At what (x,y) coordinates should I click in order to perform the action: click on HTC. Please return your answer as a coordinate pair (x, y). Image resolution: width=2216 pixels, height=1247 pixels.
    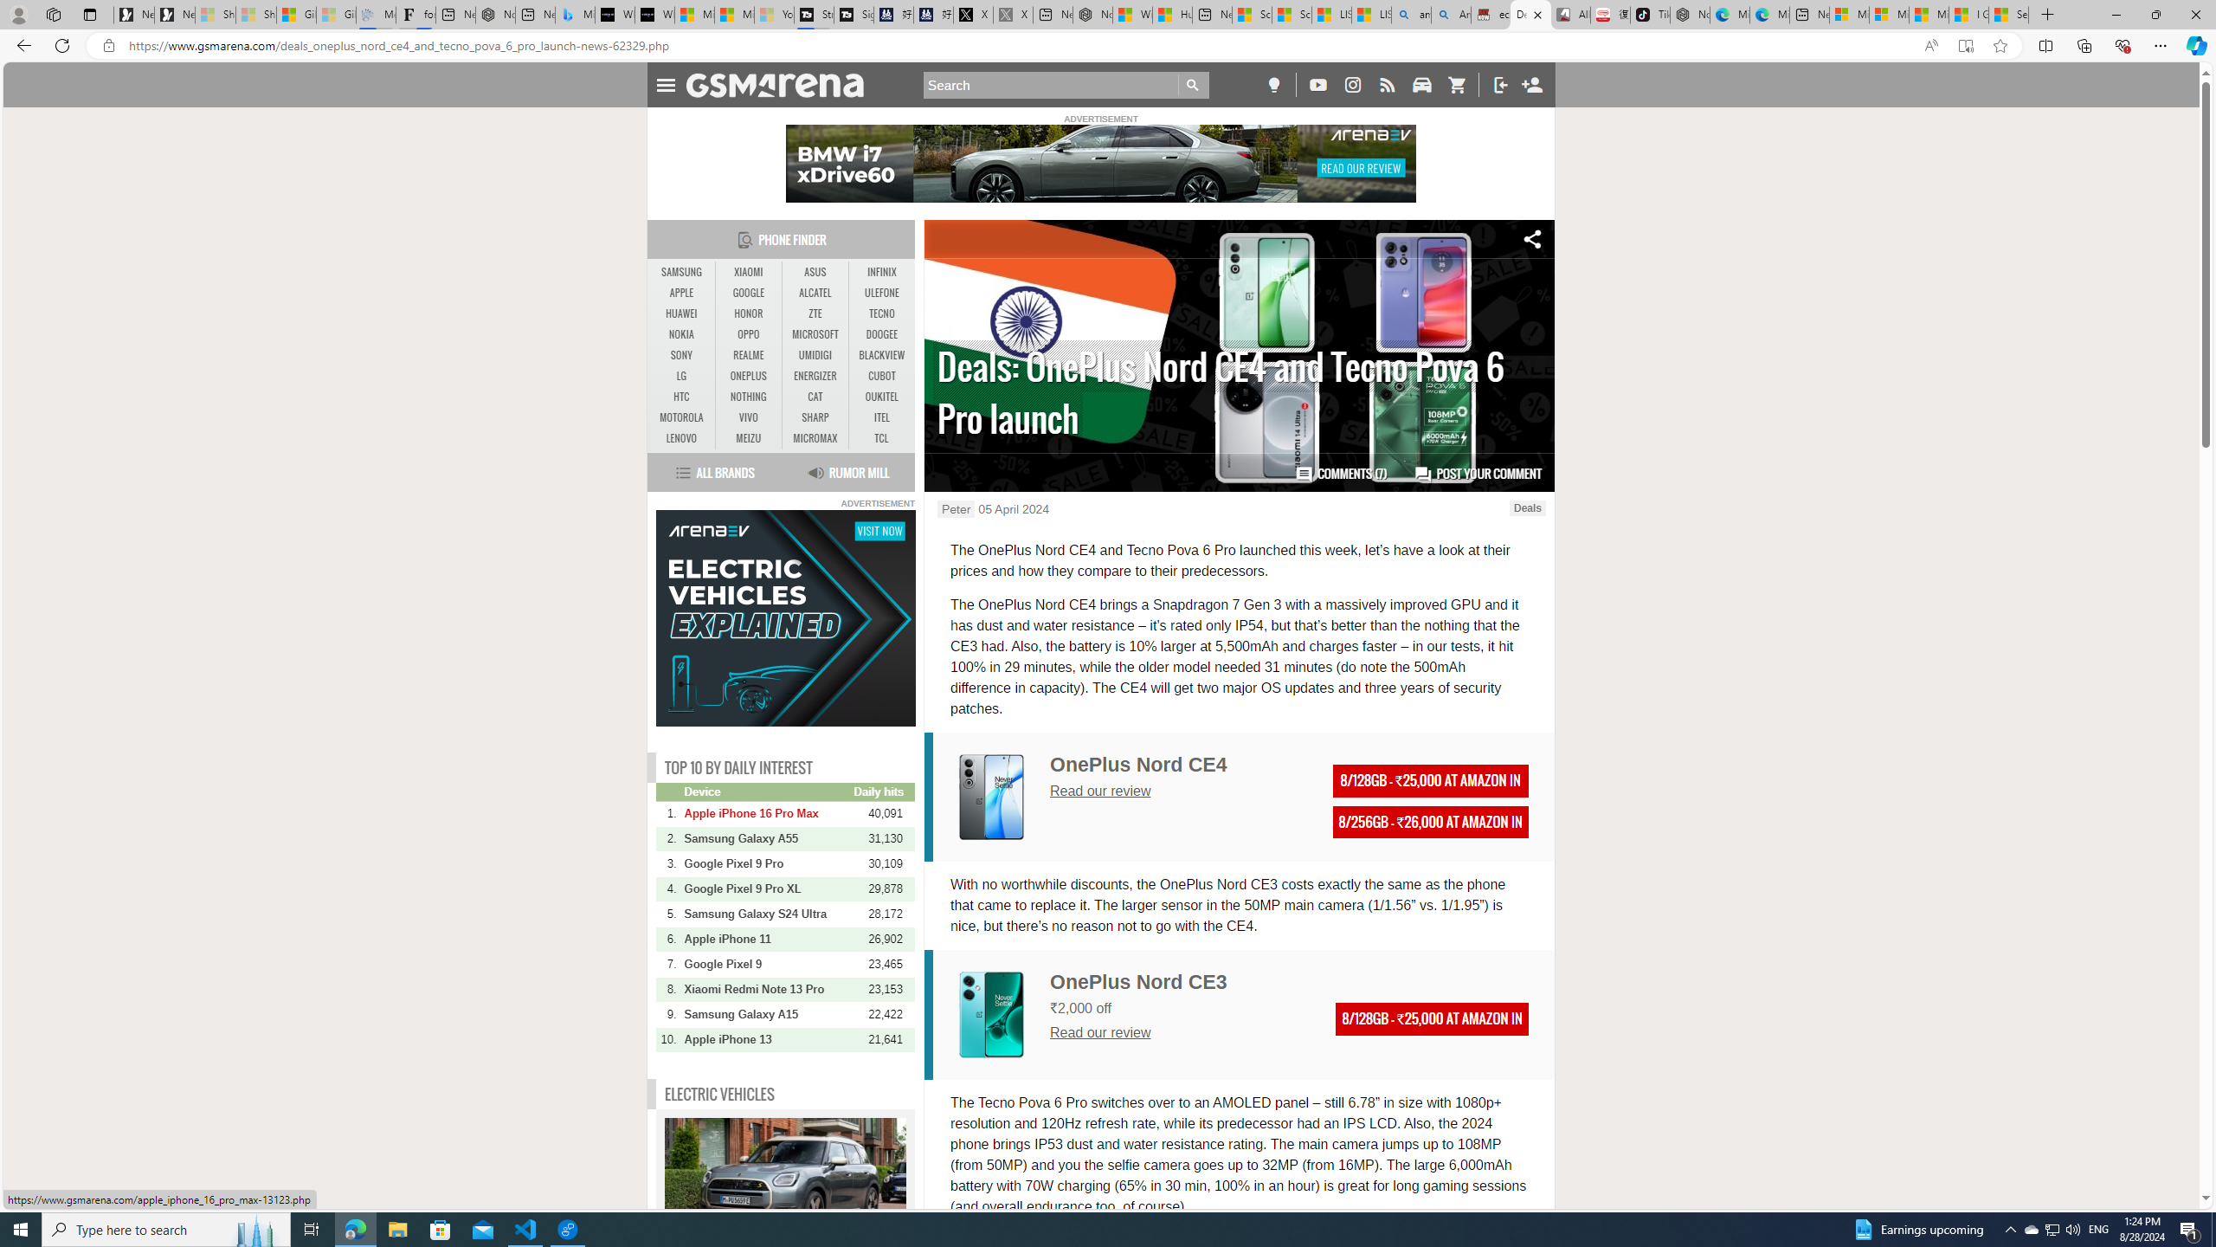
    Looking at the image, I should click on (682, 397).